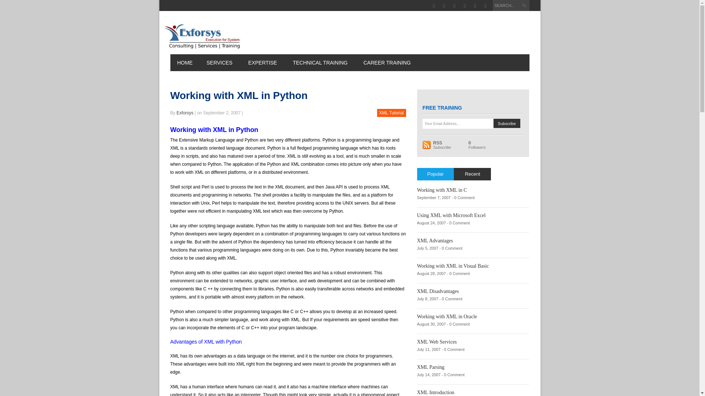 This screenshot has height=396, width=705. I want to click on RSS, so click(485, 6).